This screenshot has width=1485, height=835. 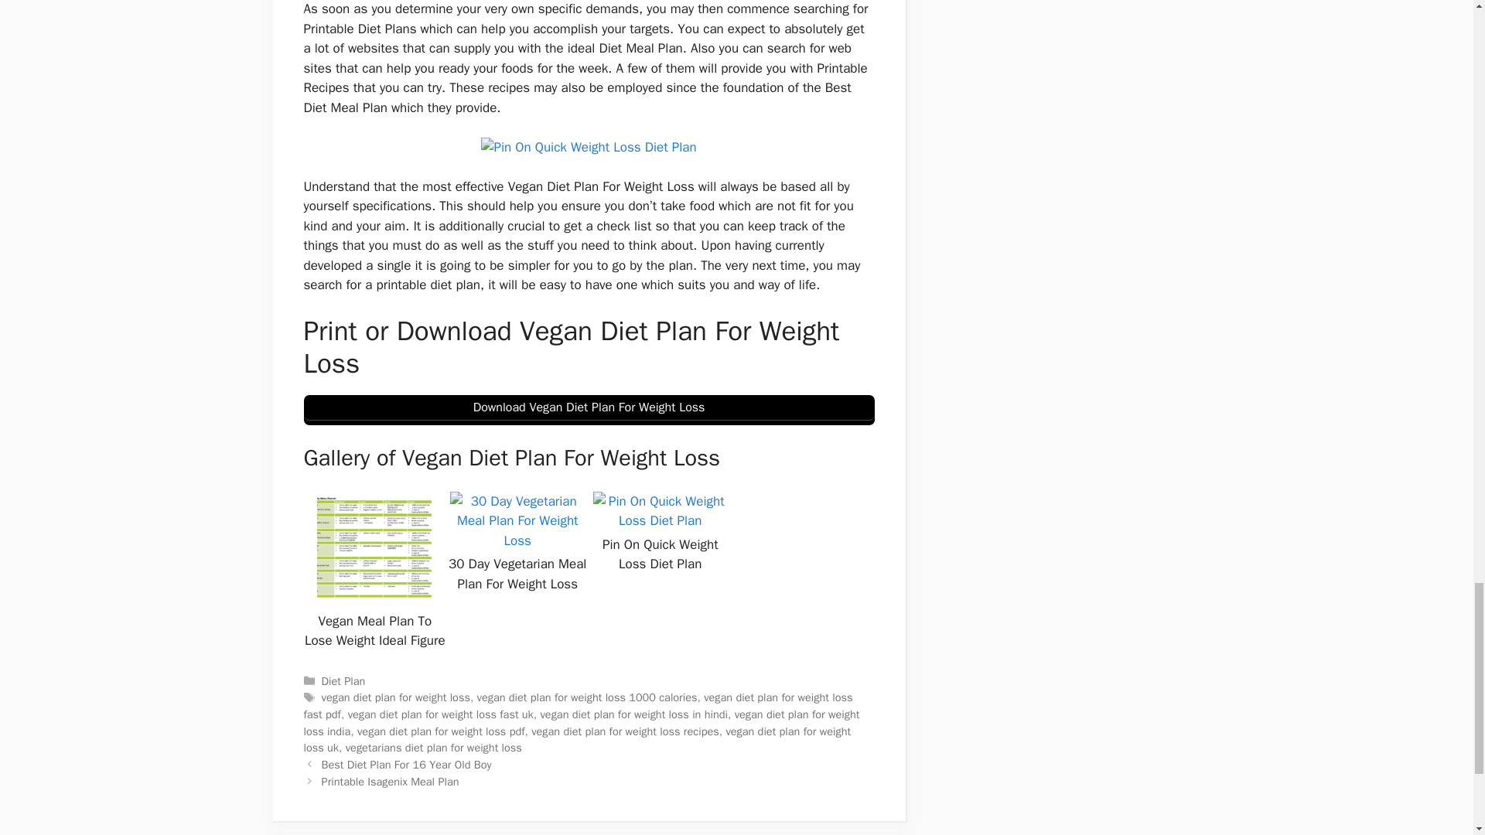 I want to click on vegan diet plan for weight loss uk, so click(x=577, y=740).